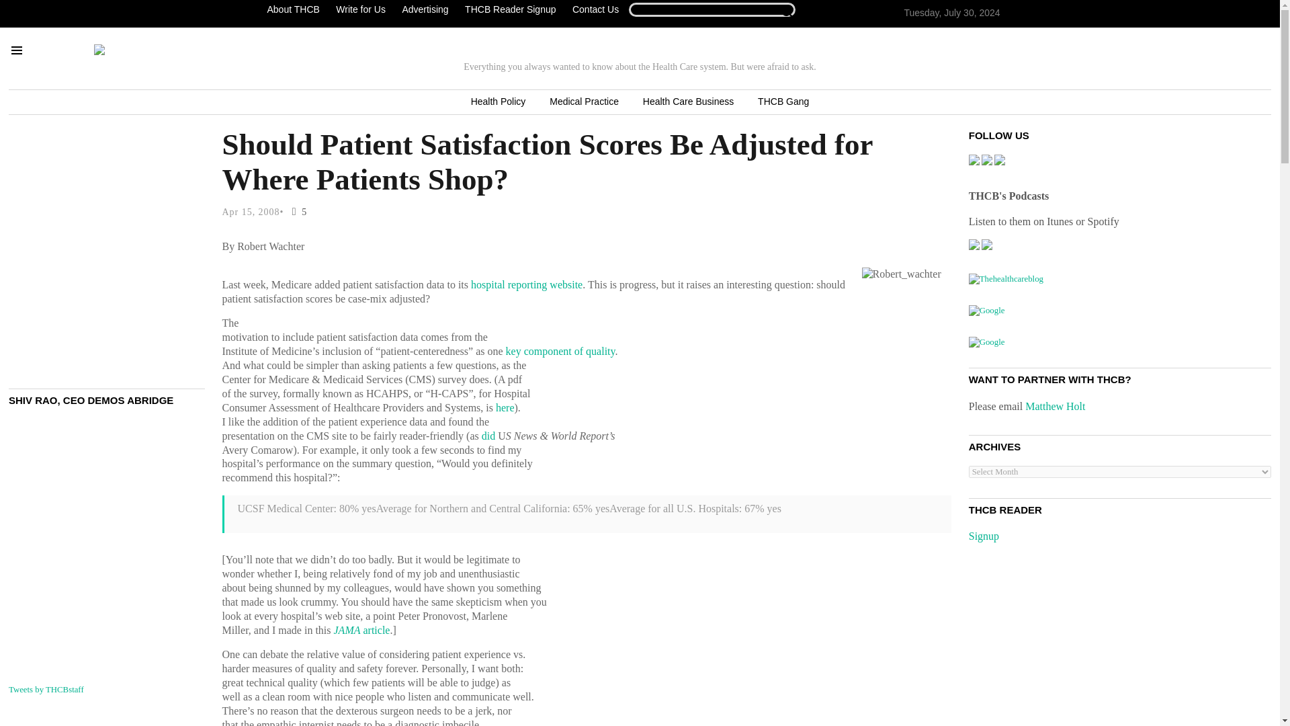 The image size is (1290, 726). I want to click on Medical Practice, so click(584, 102).